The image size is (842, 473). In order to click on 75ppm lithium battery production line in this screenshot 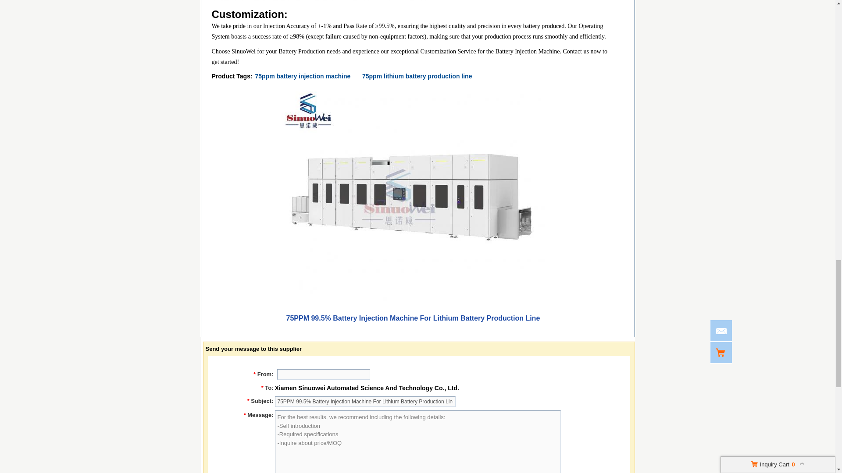, I will do `click(417, 76)`.